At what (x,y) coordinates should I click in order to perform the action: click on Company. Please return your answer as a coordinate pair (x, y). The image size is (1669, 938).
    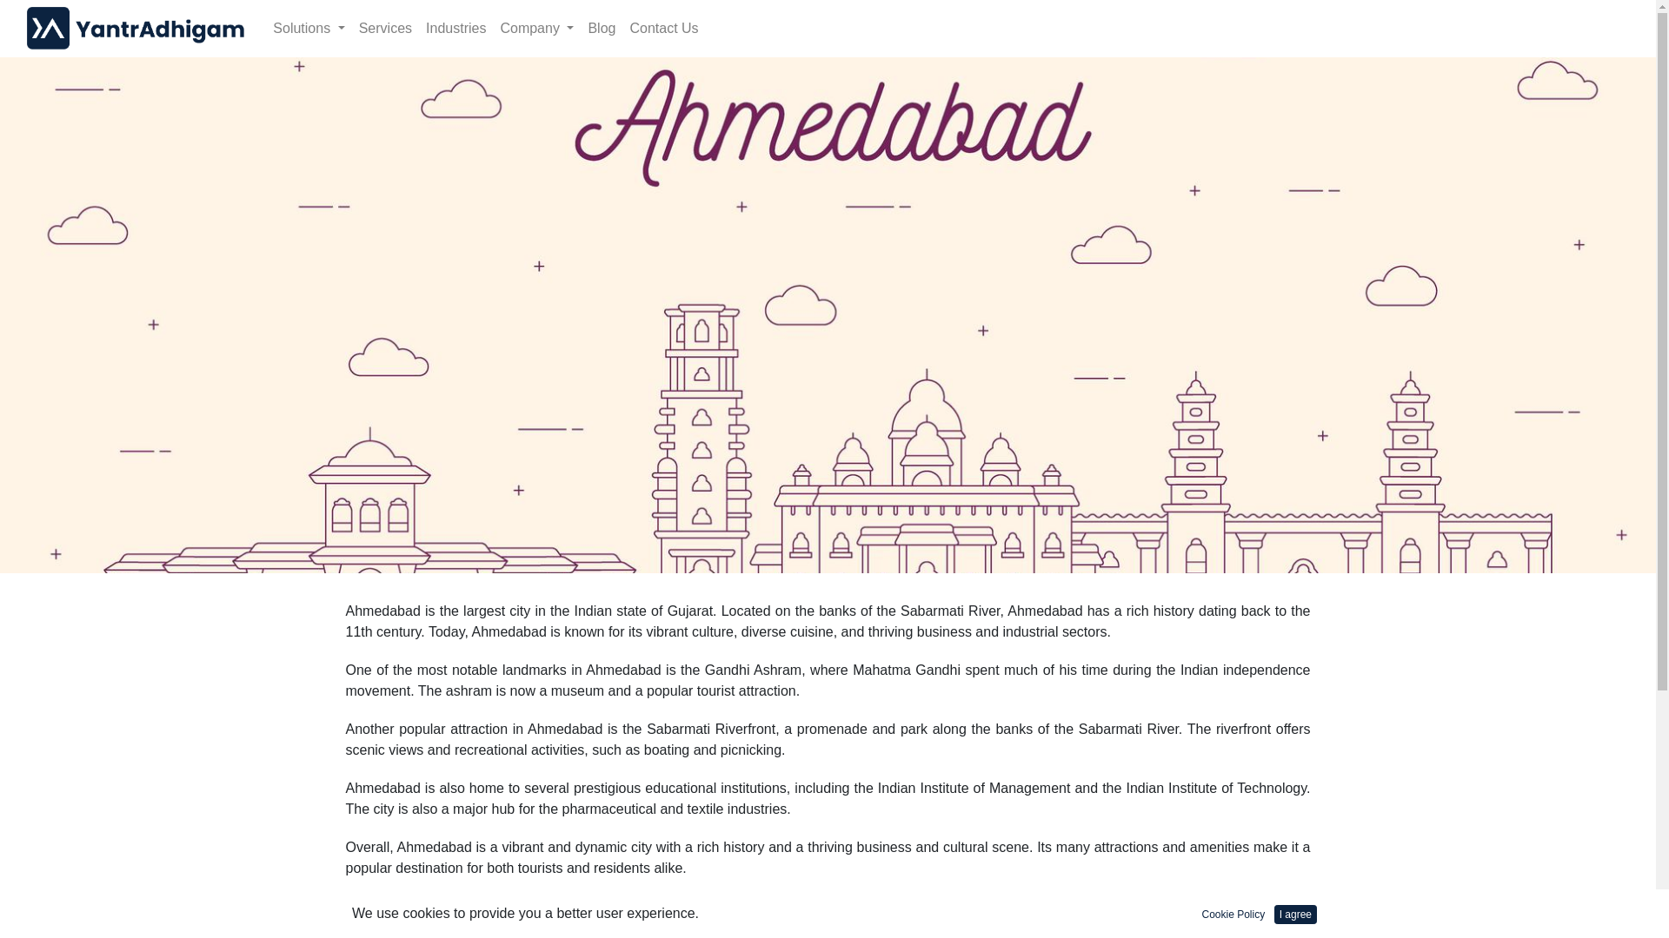
    Looking at the image, I should click on (536, 28).